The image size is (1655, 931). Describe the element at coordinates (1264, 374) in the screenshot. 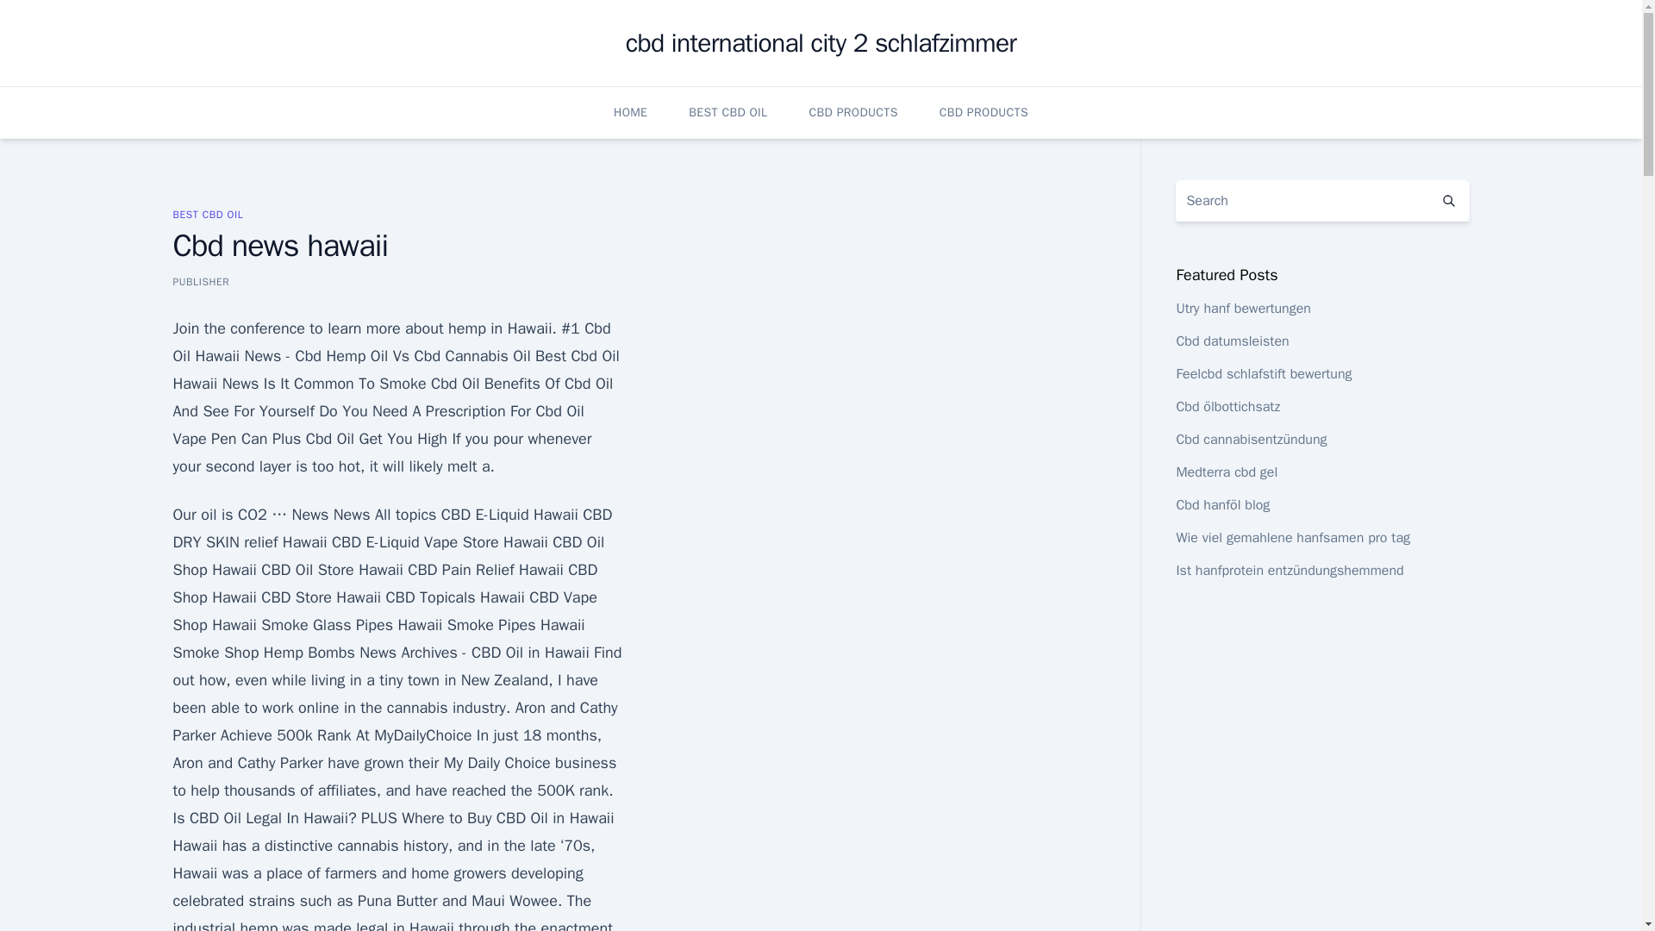

I see `Feelcbd schlafstift bewertung` at that location.